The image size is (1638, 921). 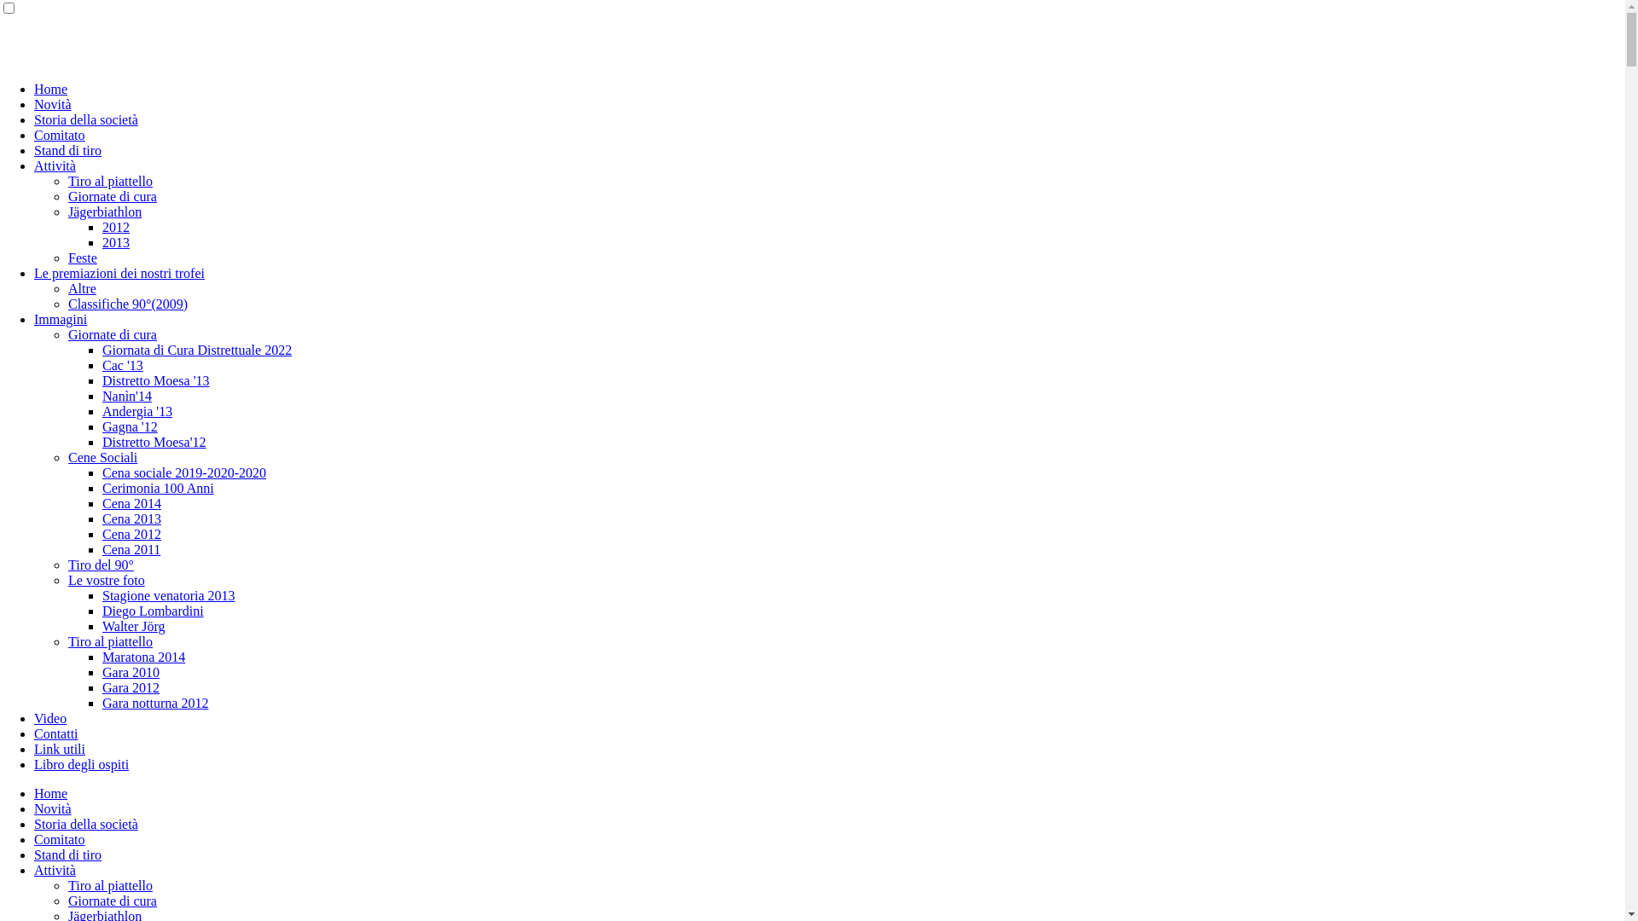 I want to click on Cena 2012, so click(x=131, y=534).